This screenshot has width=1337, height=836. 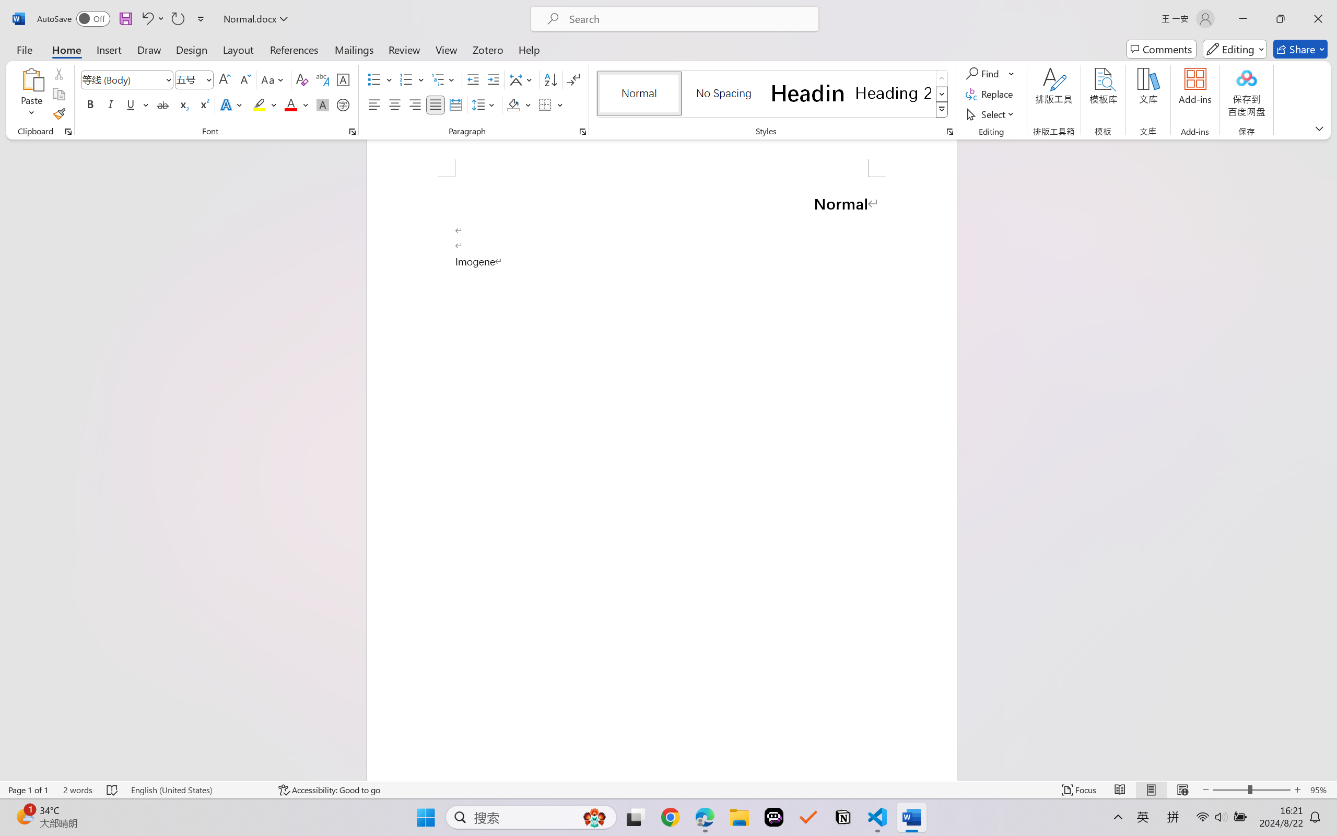 I want to click on Multilevel List, so click(x=444, y=79).